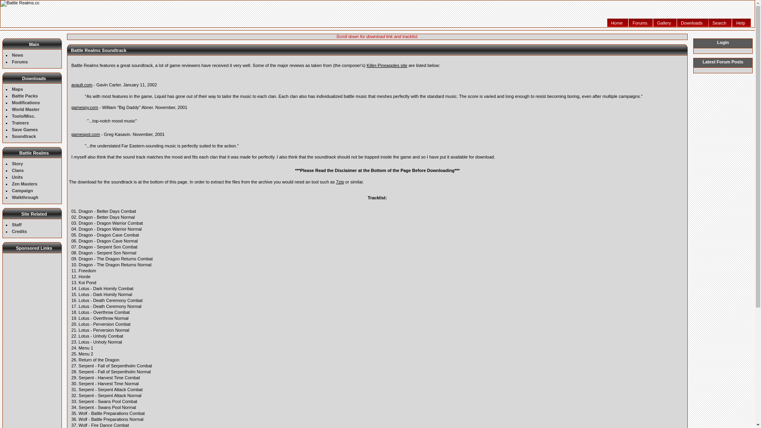  I want to click on Clans, so click(18, 170).